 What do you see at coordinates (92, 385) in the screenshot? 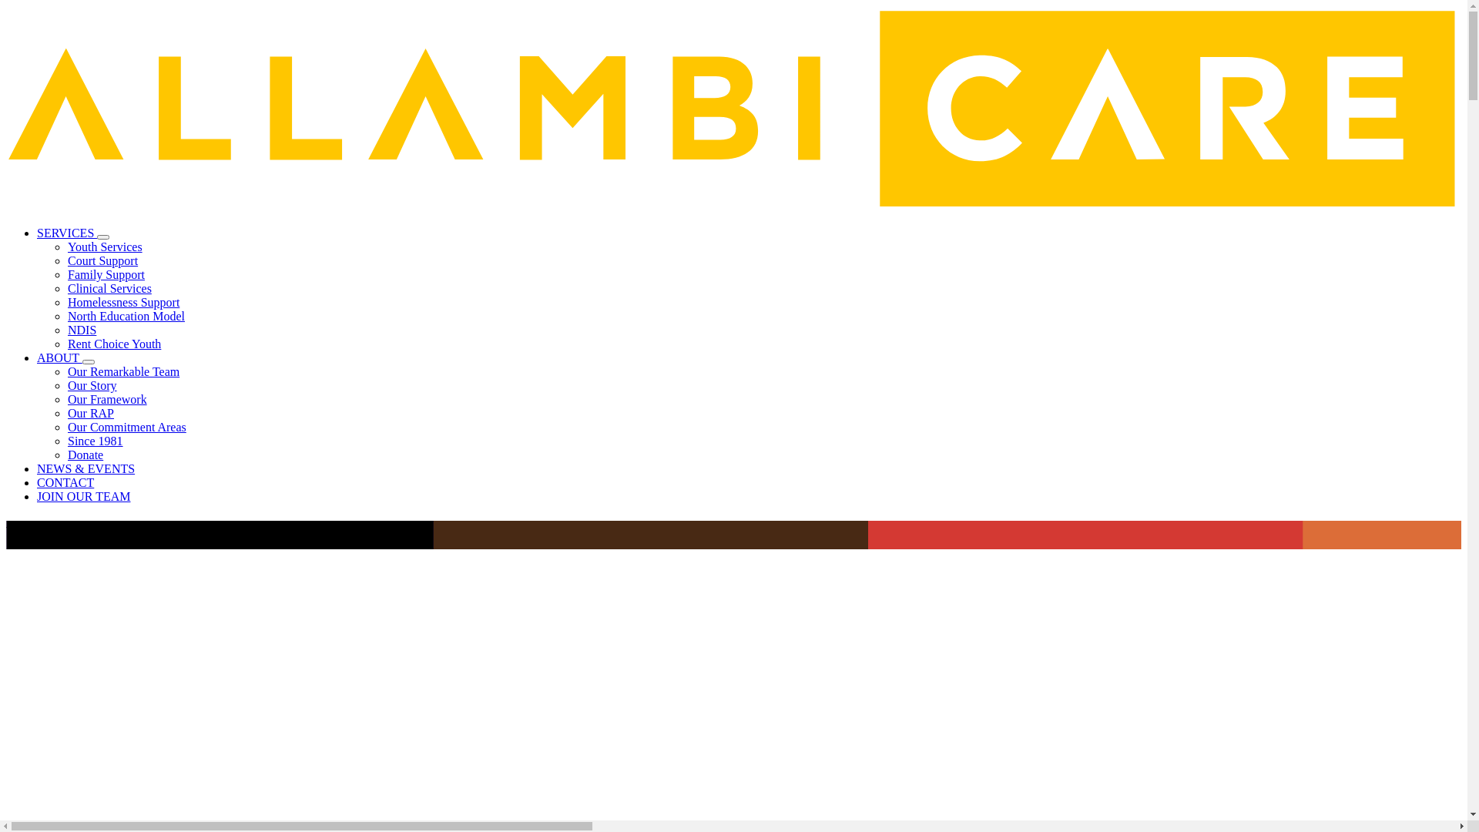
I see `Our Story` at bounding box center [92, 385].